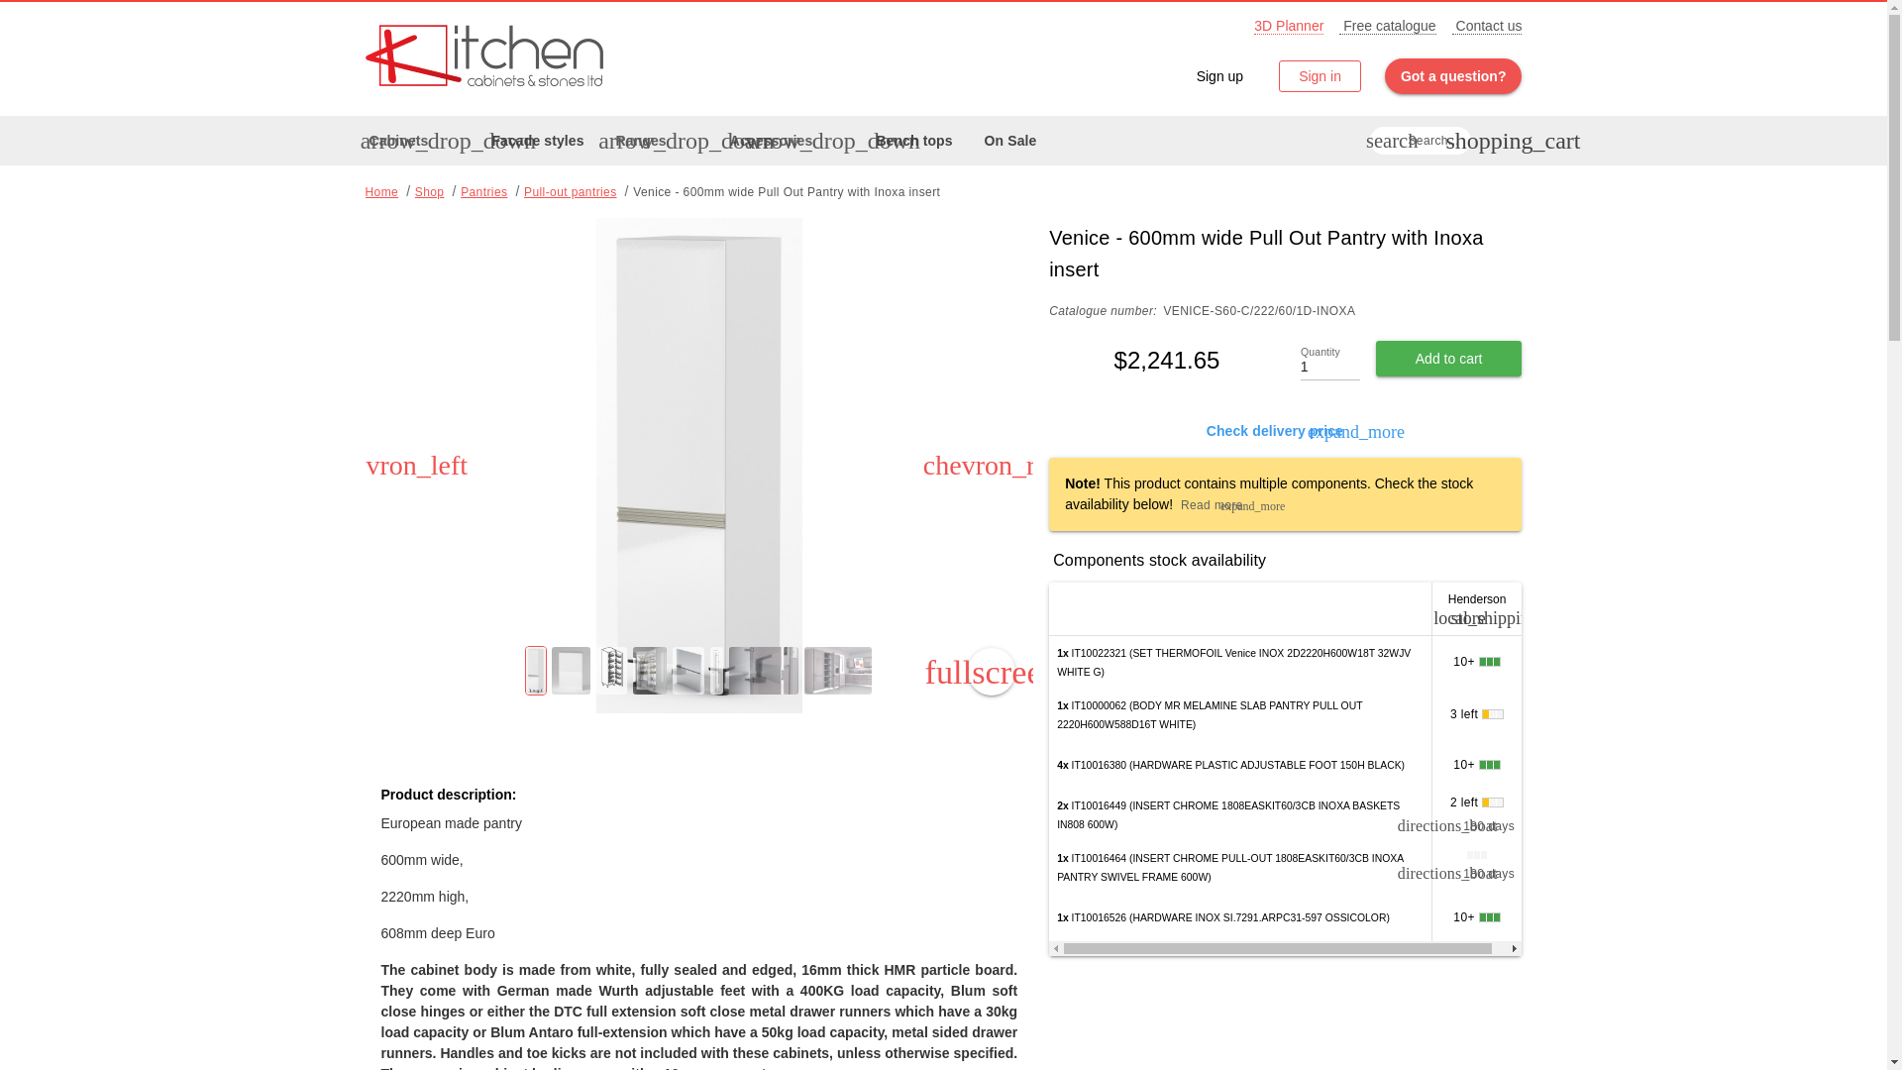 The width and height of the screenshot is (1902, 1070). Describe the element at coordinates (1387, 26) in the screenshot. I see `Sign in` at that location.